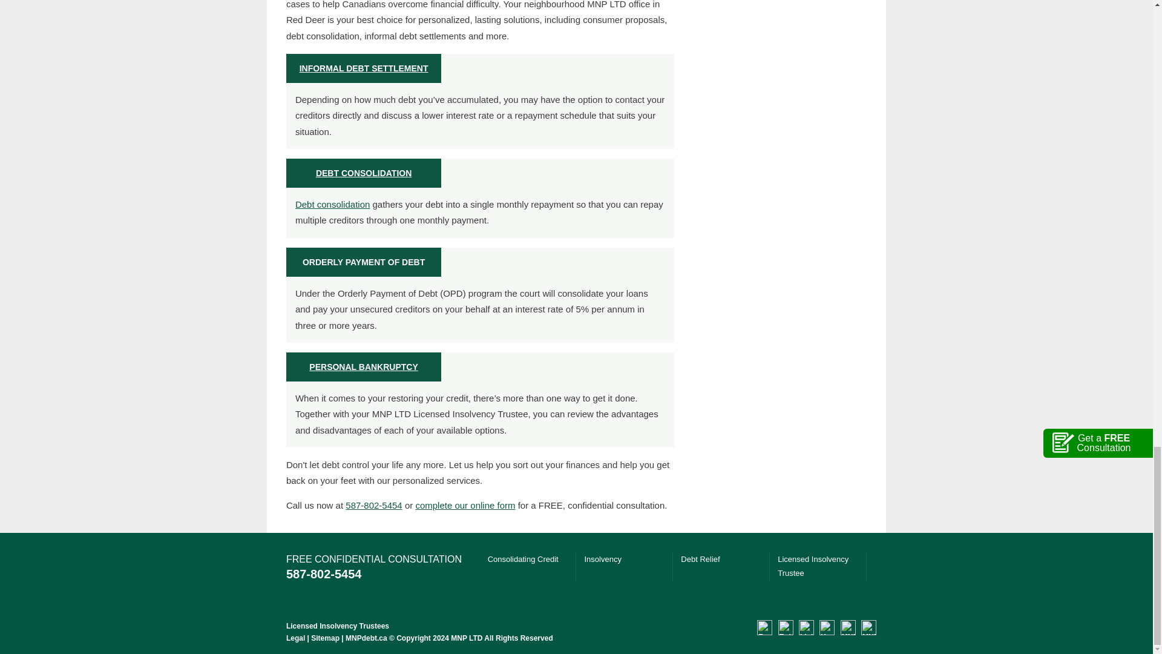 The image size is (1162, 654). Describe the element at coordinates (363, 173) in the screenshot. I see `DEBT CONSOLIDATION` at that location.